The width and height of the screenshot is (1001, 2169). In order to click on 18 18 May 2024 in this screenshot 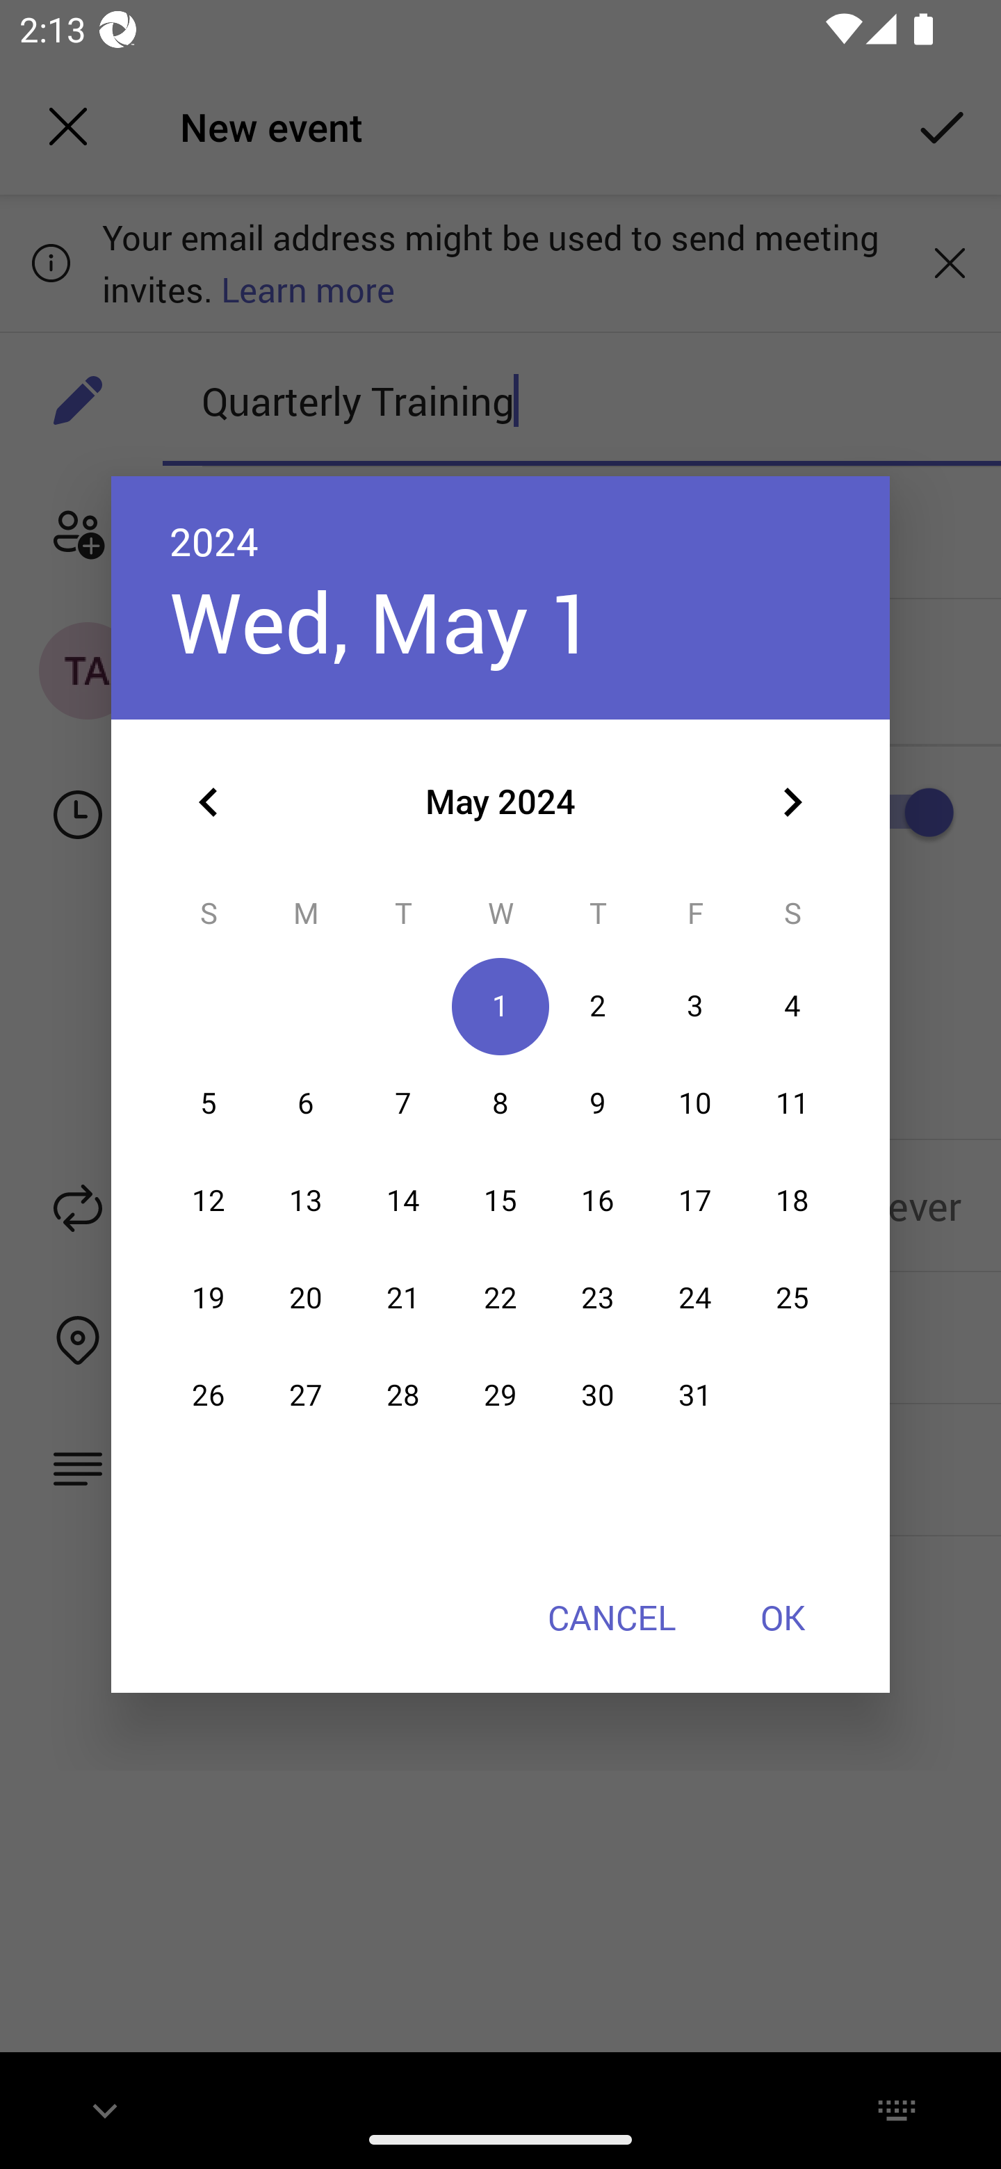, I will do `click(792, 1200)`.